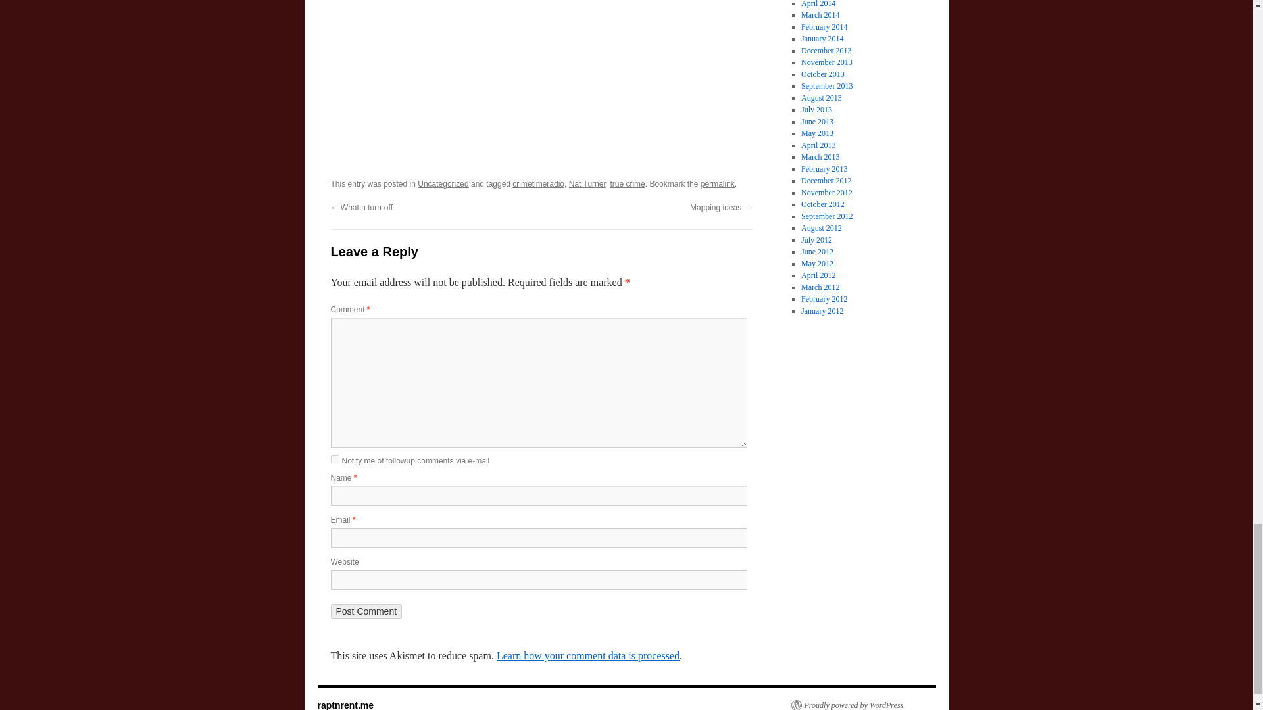 The image size is (1263, 710). Describe the element at coordinates (627, 184) in the screenshot. I see `true crime` at that location.